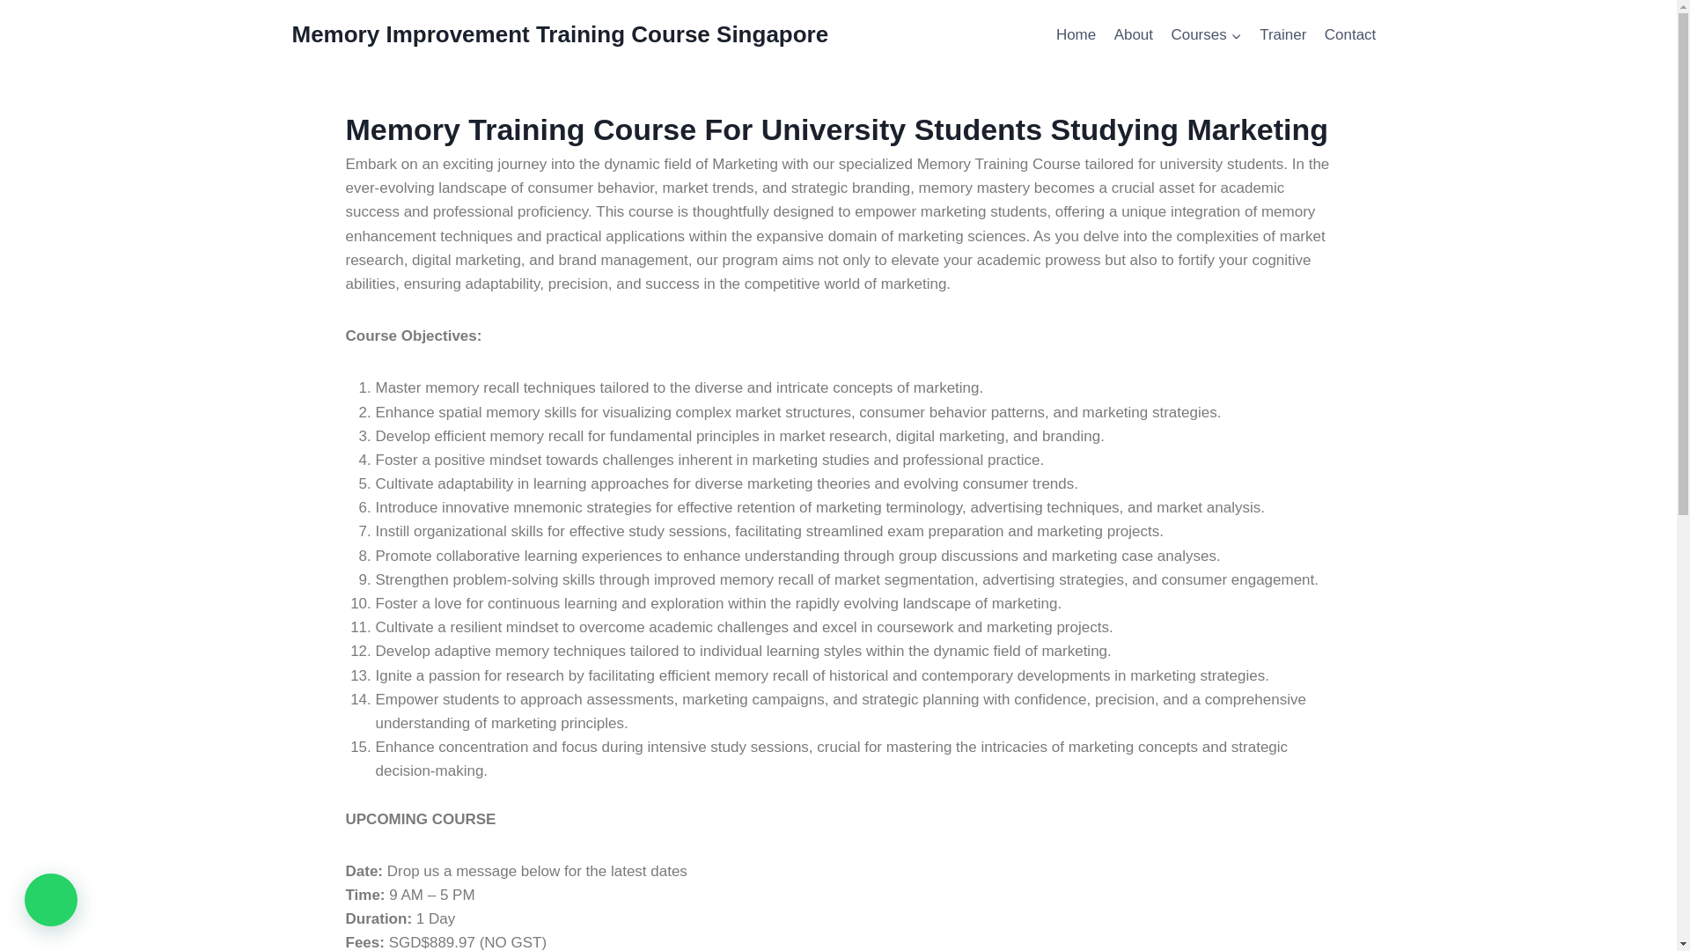 The width and height of the screenshot is (1690, 951). Describe the element at coordinates (1350, 35) in the screenshot. I see `Contact` at that location.